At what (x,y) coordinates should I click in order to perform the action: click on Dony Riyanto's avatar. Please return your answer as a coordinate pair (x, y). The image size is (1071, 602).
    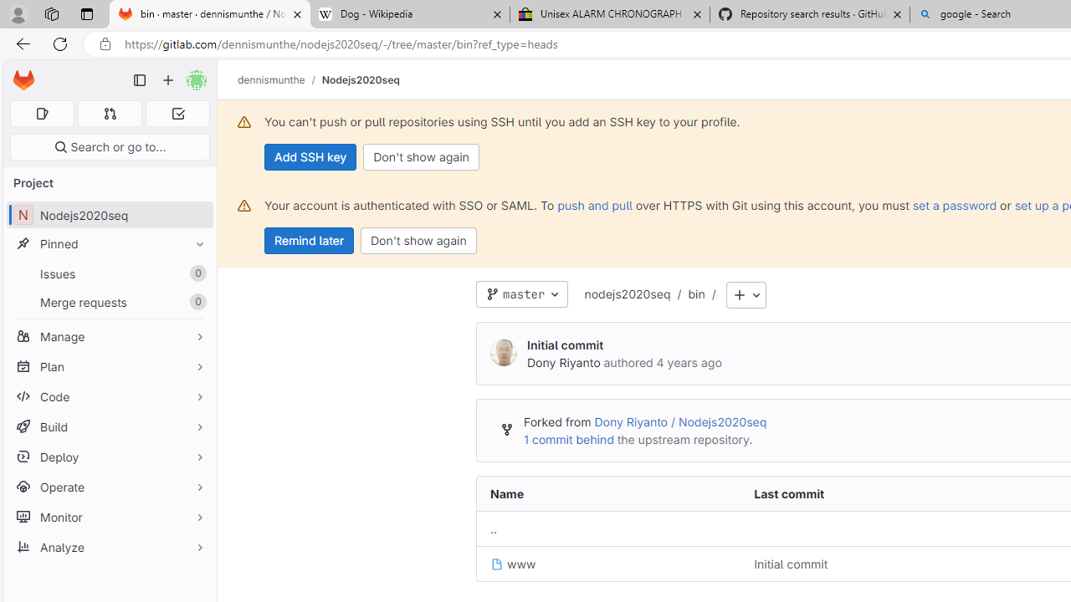
    Looking at the image, I should click on (504, 353).